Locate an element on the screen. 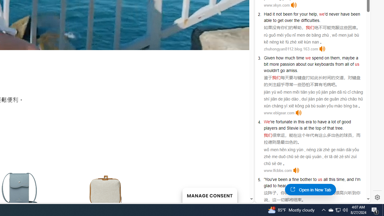 This screenshot has width=384, height=216. difficulties is located at coordinates (310, 20).